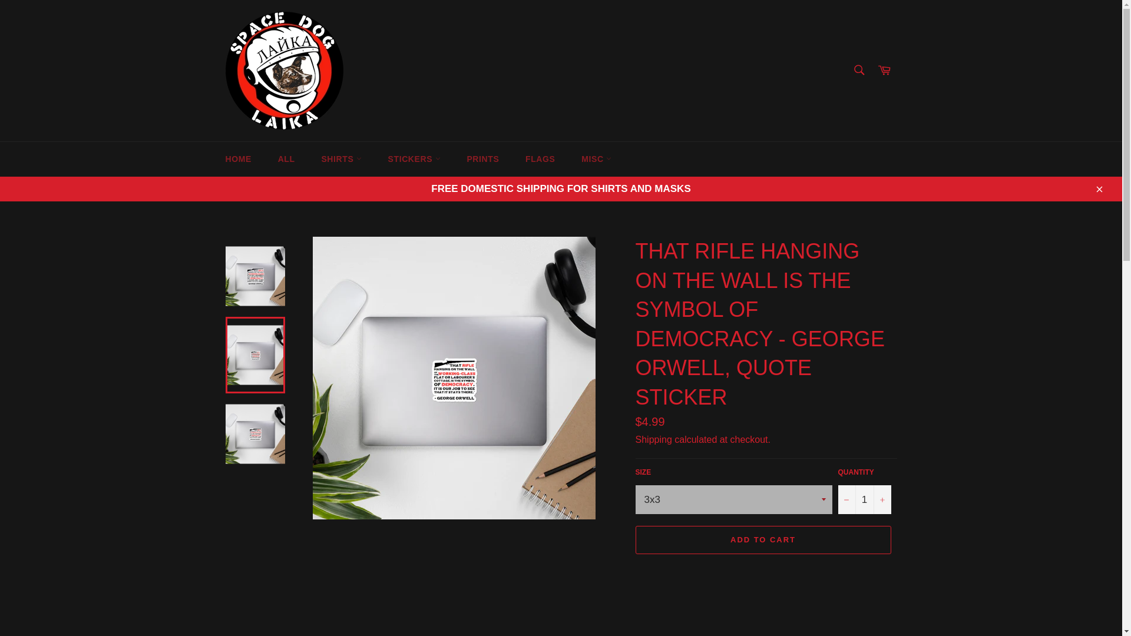 The width and height of the screenshot is (1131, 636). Describe the element at coordinates (864, 499) in the screenshot. I see `1` at that location.